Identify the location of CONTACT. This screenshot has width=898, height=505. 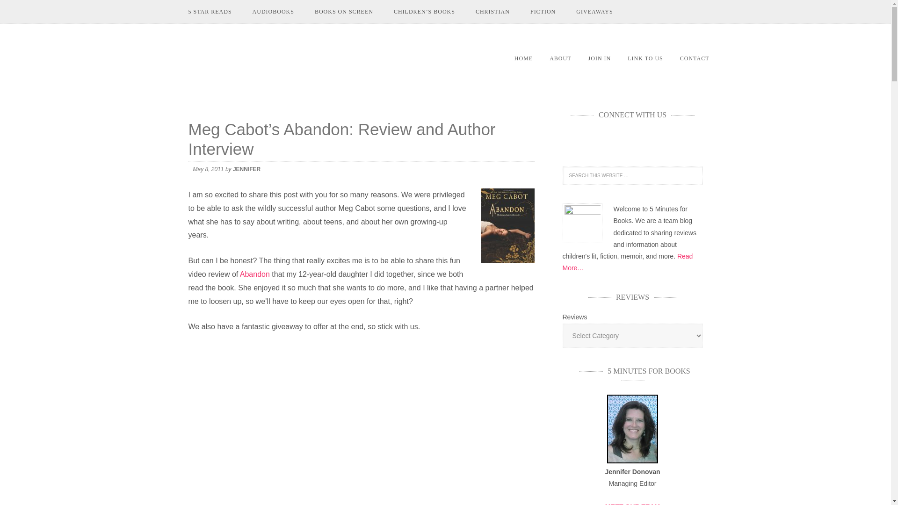
(695, 58).